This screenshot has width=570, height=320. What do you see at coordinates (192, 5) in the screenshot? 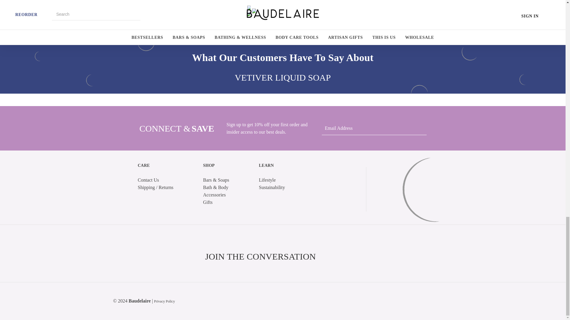
I see `Add to Cart` at bounding box center [192, 5].